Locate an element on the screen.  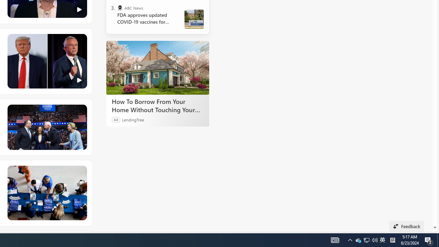
How To Borrow From Your Home Without Touching Your Mortgage is located at coordinates (158, 67).